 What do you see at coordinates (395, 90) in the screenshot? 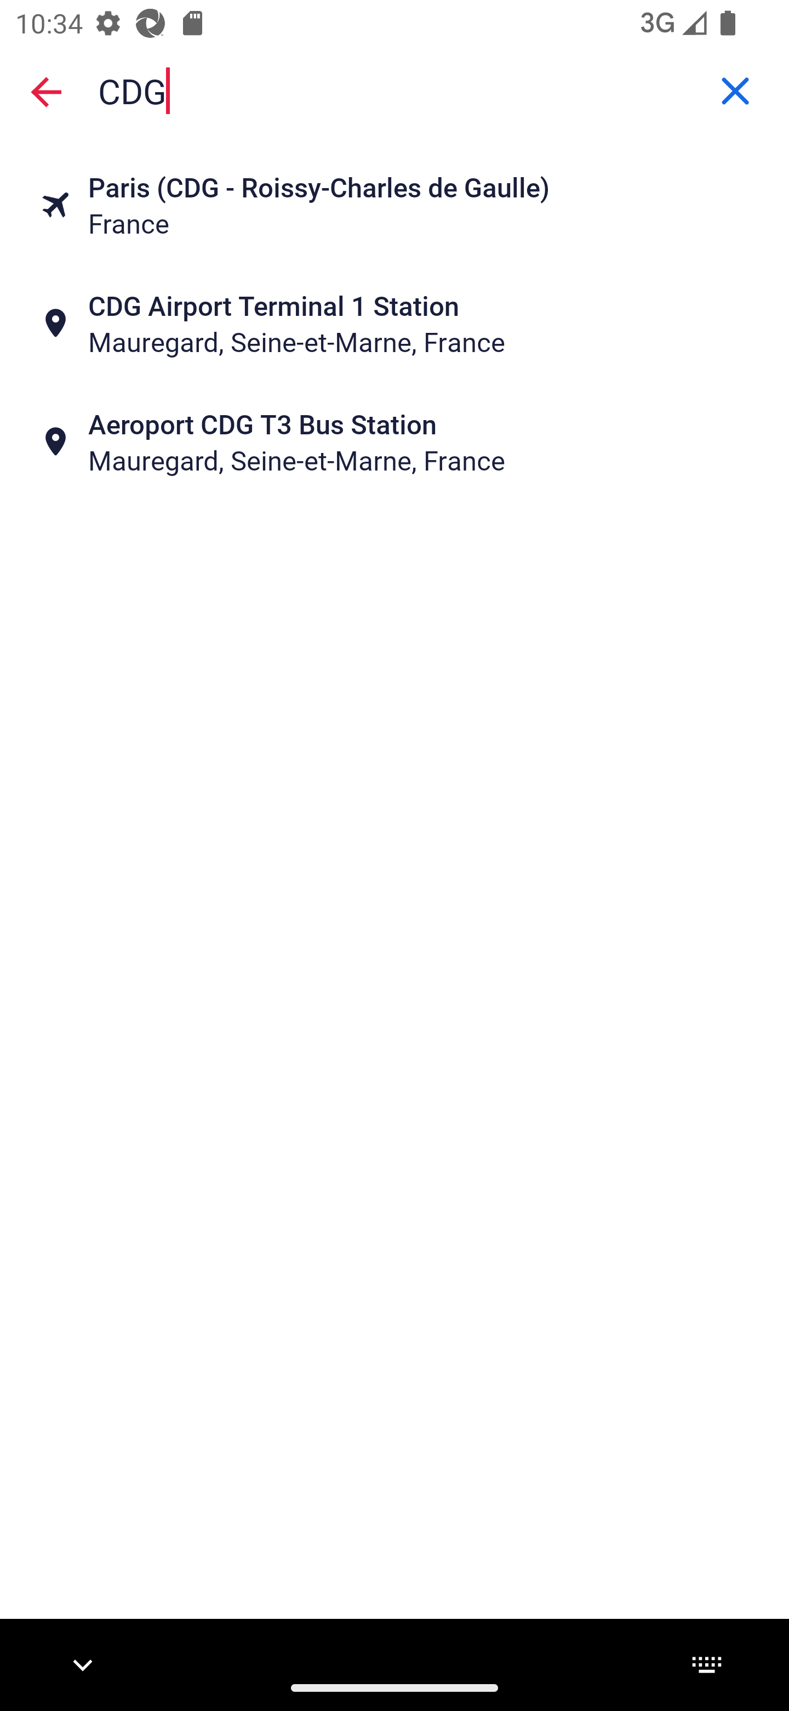
I see `Pick-up, CDG` at bounding box center [395, 90].